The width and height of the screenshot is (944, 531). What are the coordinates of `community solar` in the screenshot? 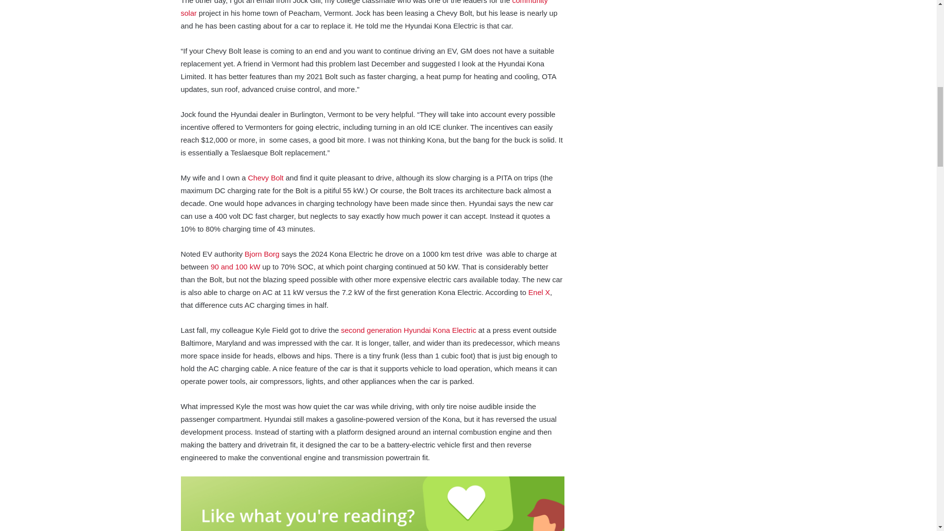 It's located at (365, 8).